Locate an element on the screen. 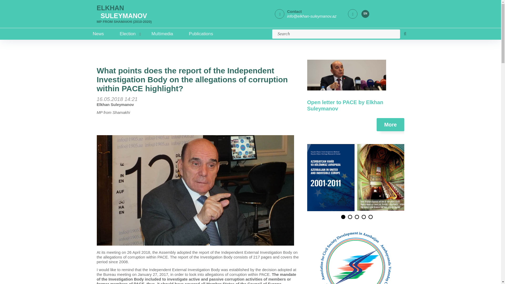 This screenshot has width=505, height=284. Election is located at coordinates (127, 34).